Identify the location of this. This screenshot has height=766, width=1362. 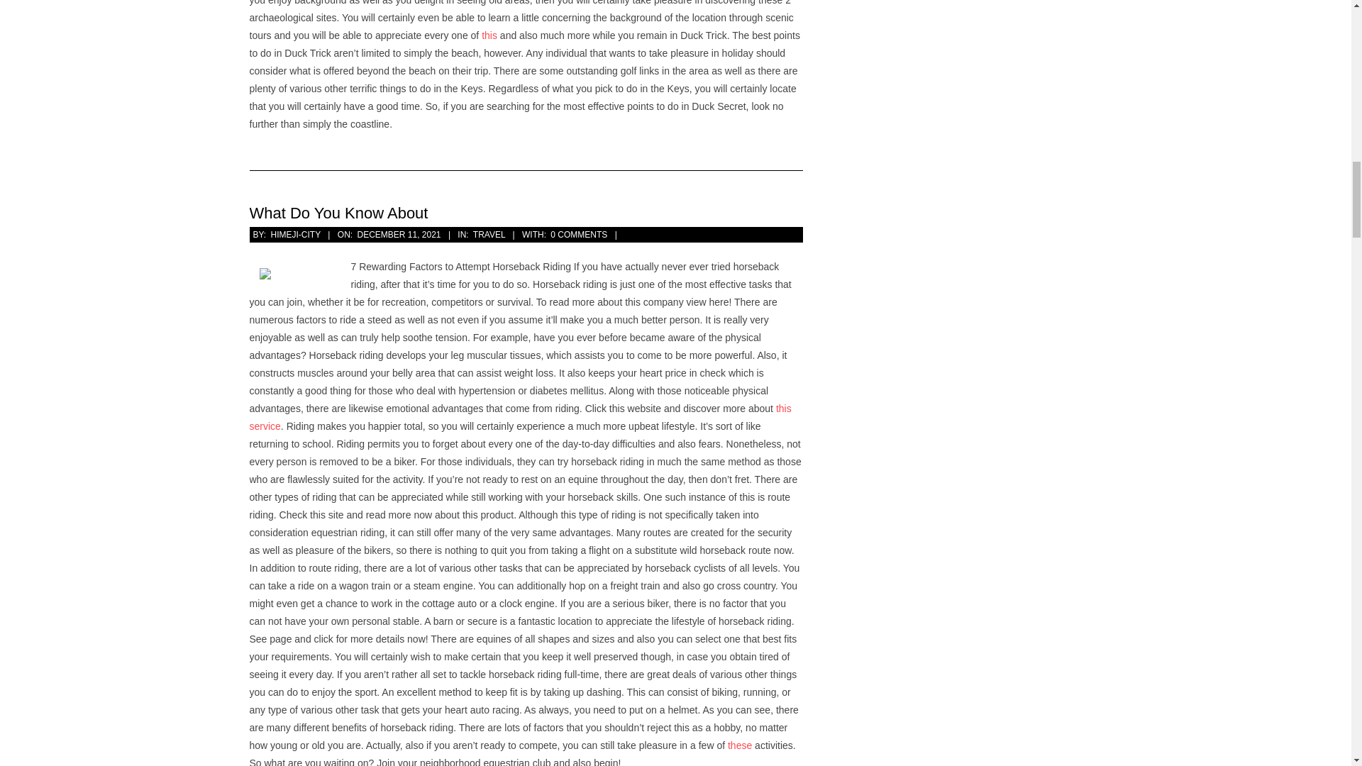
(489, 35).